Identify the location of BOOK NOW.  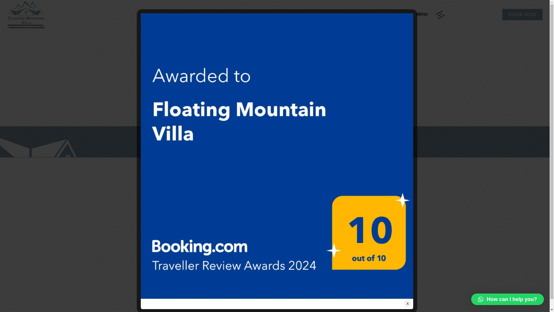
(522, 14).